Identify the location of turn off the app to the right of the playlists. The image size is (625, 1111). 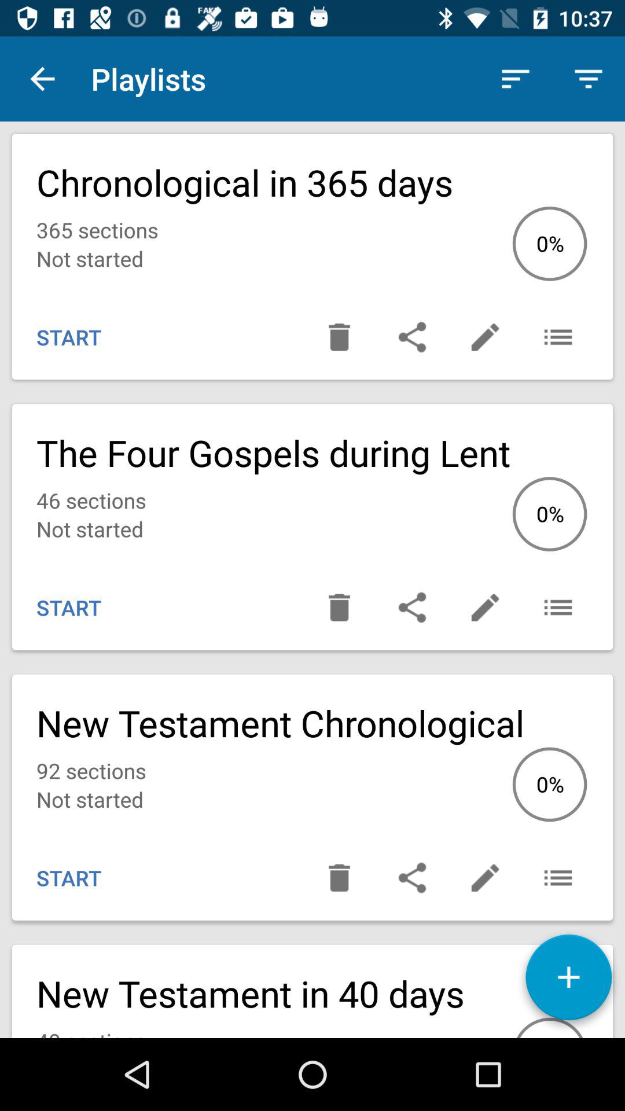
(515, 79).